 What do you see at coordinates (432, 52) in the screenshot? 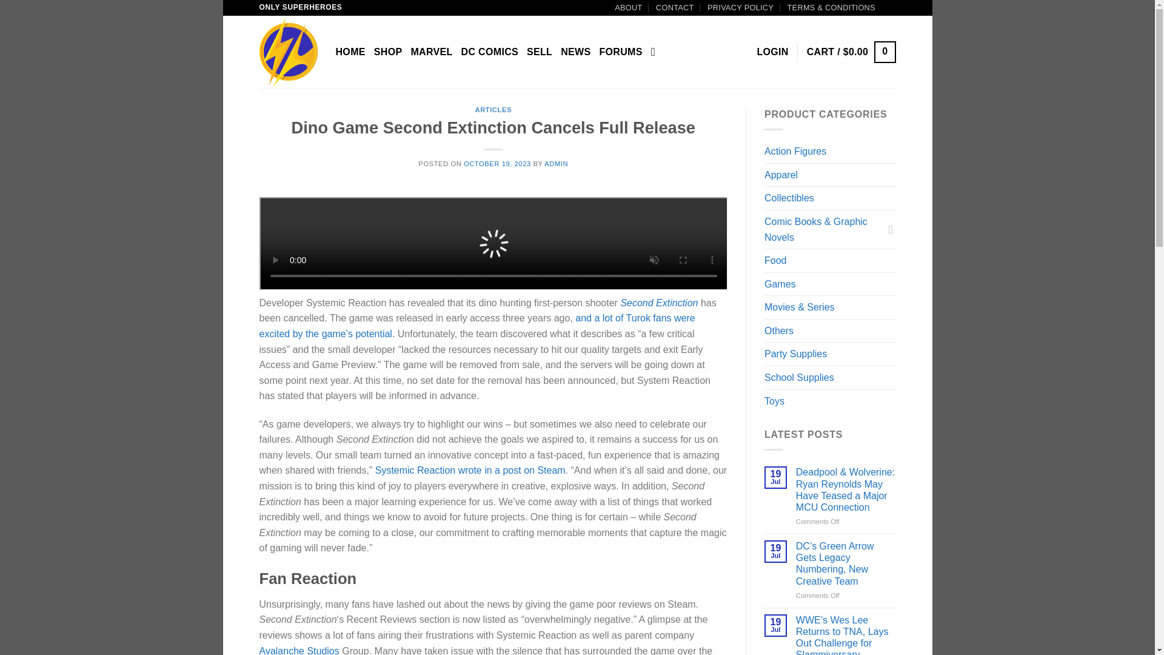
I see `MARVEL` at bounding box center [432, 52].